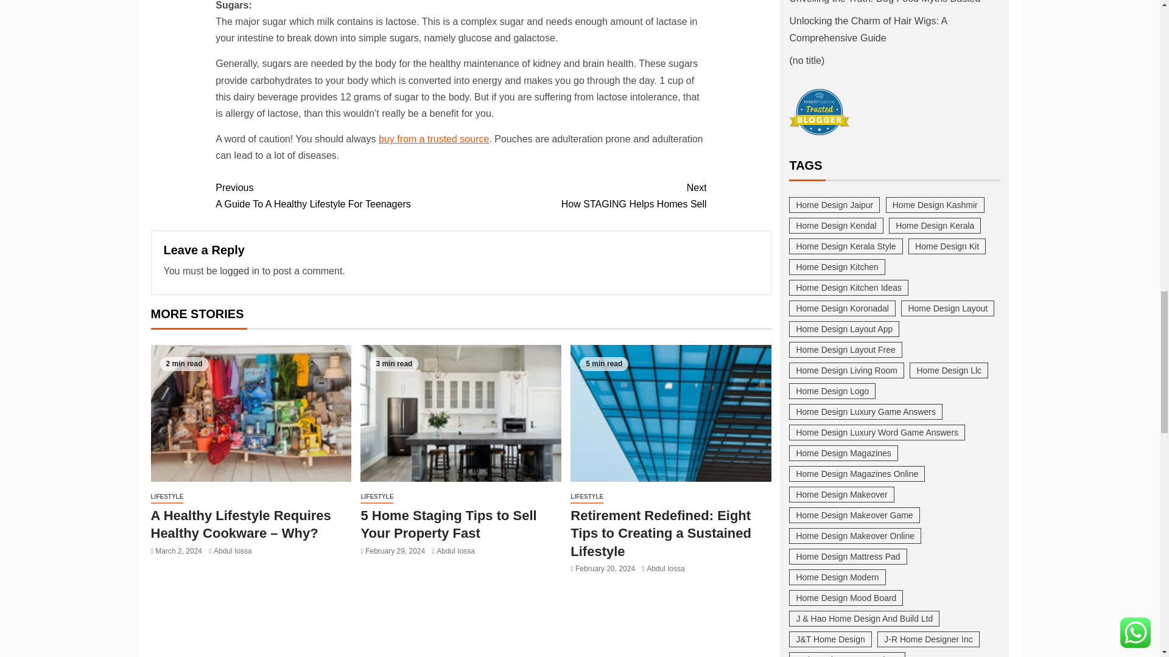 This screenshot has height=657, width=1169. I want to click on logged in, so click(337, 195).